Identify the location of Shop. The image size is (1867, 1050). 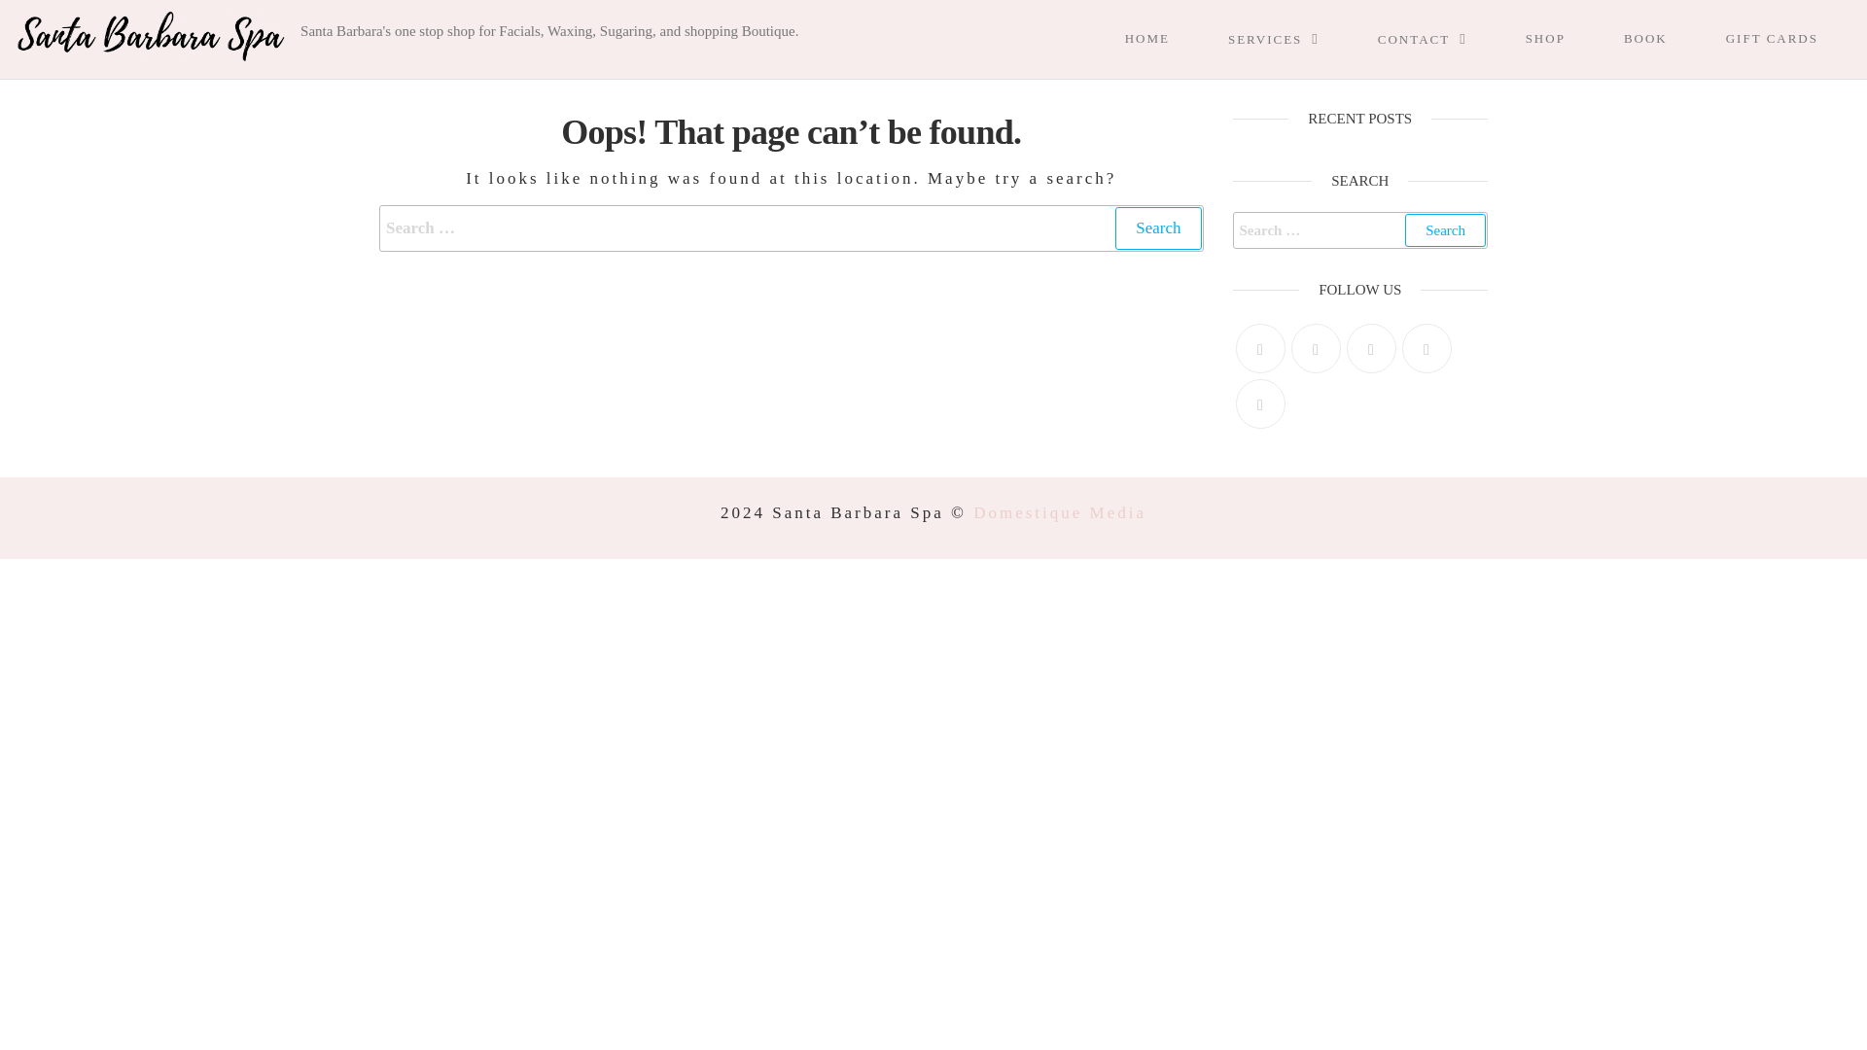
(1566, 39).